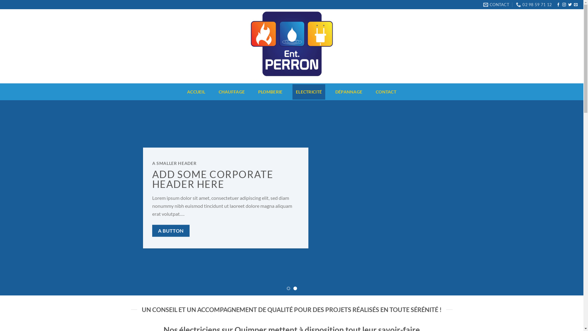 The height and width of the screenshot is (331, 588). Describe the element at coordinates (570, 5) in the screenshot. I see `Nous suivre sur Twitter` at that location.